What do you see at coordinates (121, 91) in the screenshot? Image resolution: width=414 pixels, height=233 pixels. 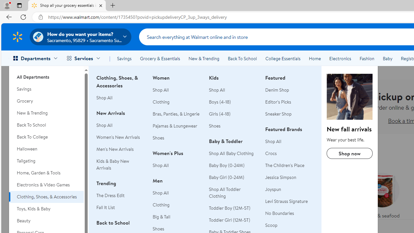 I see `Clothing, Shoes, & AccessoriesShop All` at bounding box center [121, 91].